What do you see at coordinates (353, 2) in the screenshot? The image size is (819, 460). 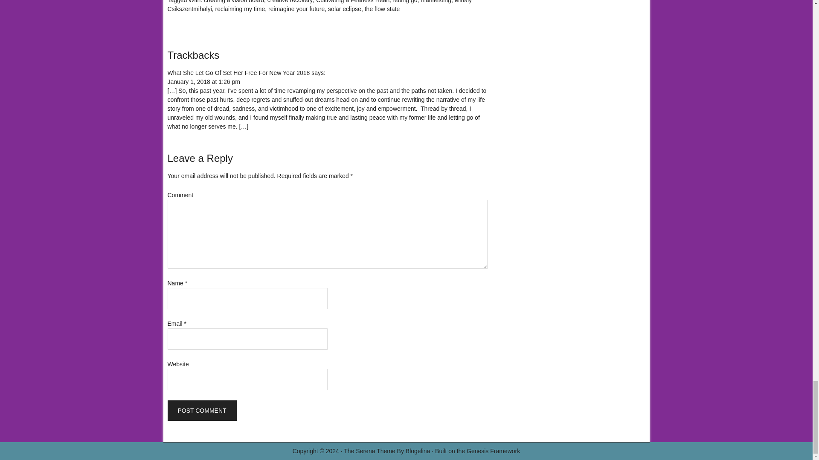 I see `Cultivating a Fearless Heart` at bounding box center [353, 2].